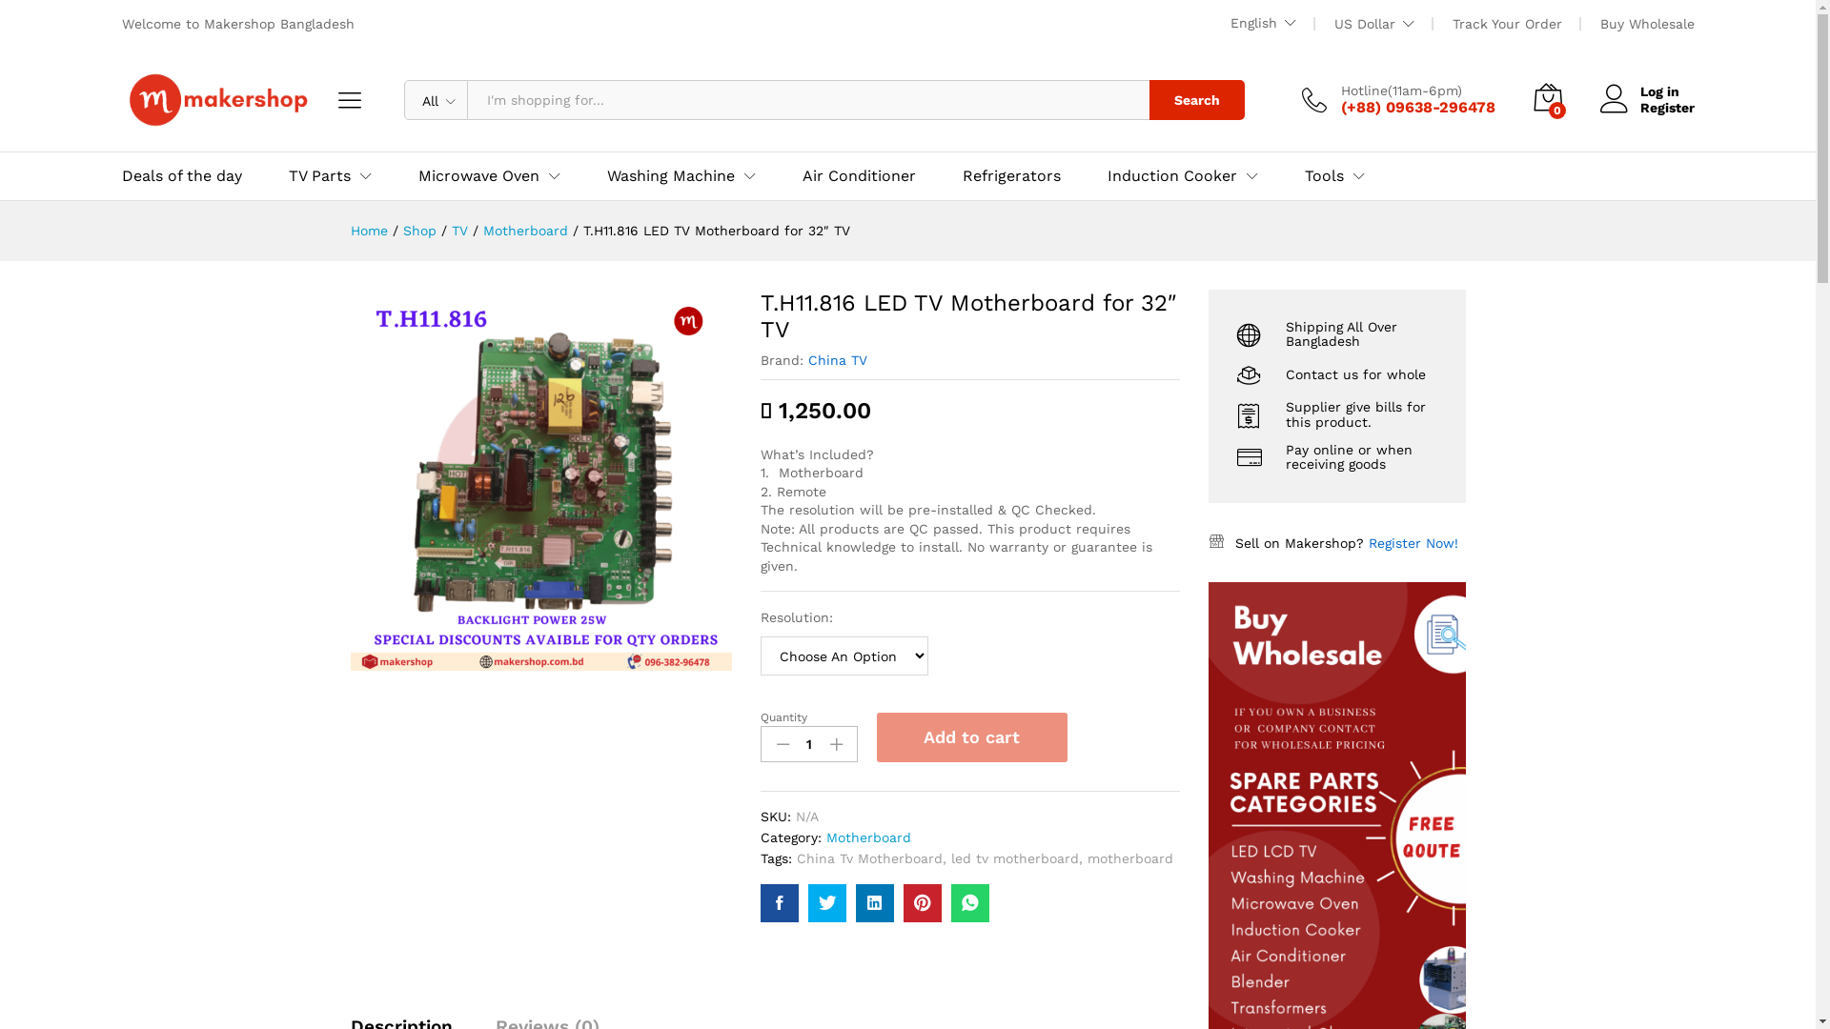 Image resolution: width=1830 pixels, height=1029 pixels. What do you see at coordinates (1011, 176) in the screenshot?
I see `Refrigerators` at bounding box center [1011, 176].